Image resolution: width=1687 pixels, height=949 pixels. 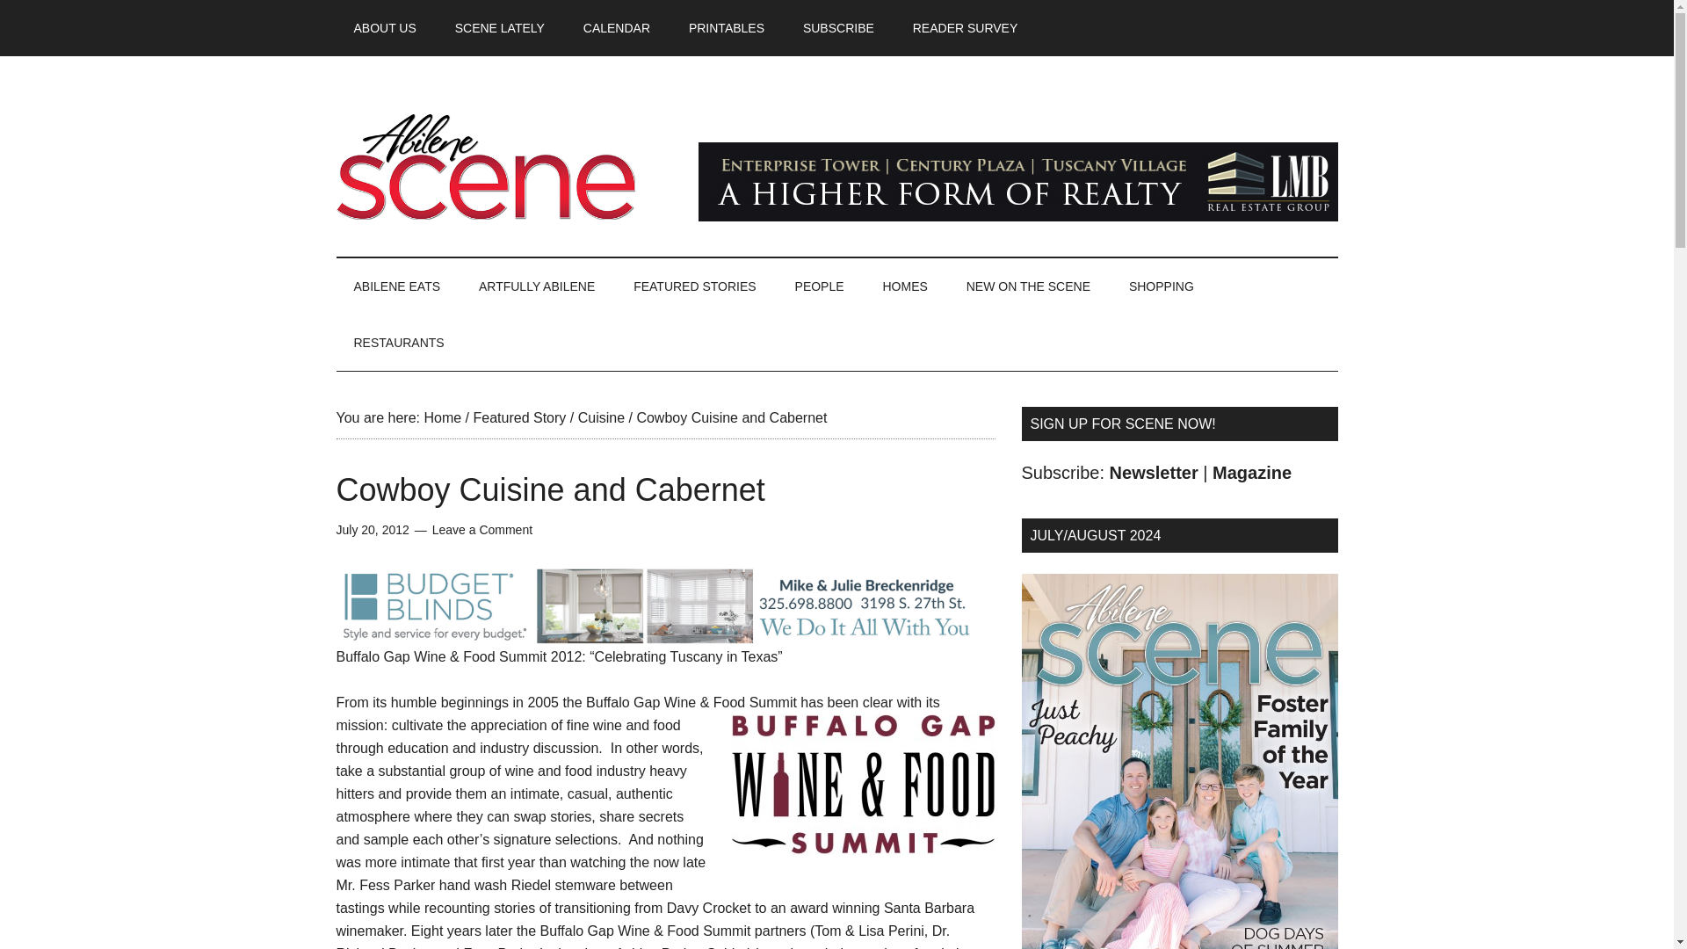 What do you see at coordinates (727, 28) in the screenshot?
I see `PRINTABLES` at bounding box center [727, 28].